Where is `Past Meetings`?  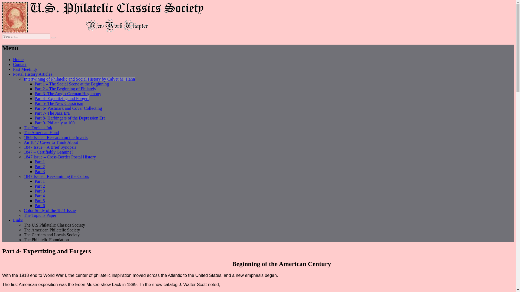 Past Meetings is located at coordinates (25, 69).